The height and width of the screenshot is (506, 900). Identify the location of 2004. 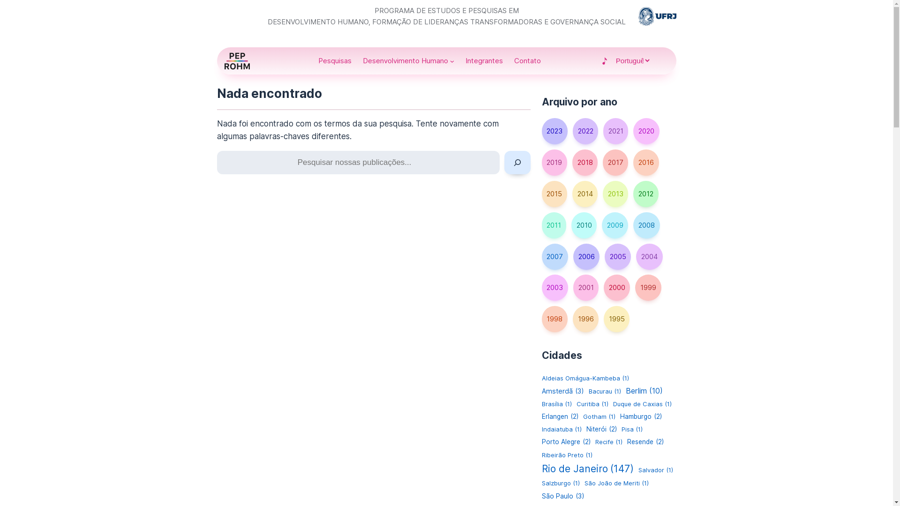
(649, 257).